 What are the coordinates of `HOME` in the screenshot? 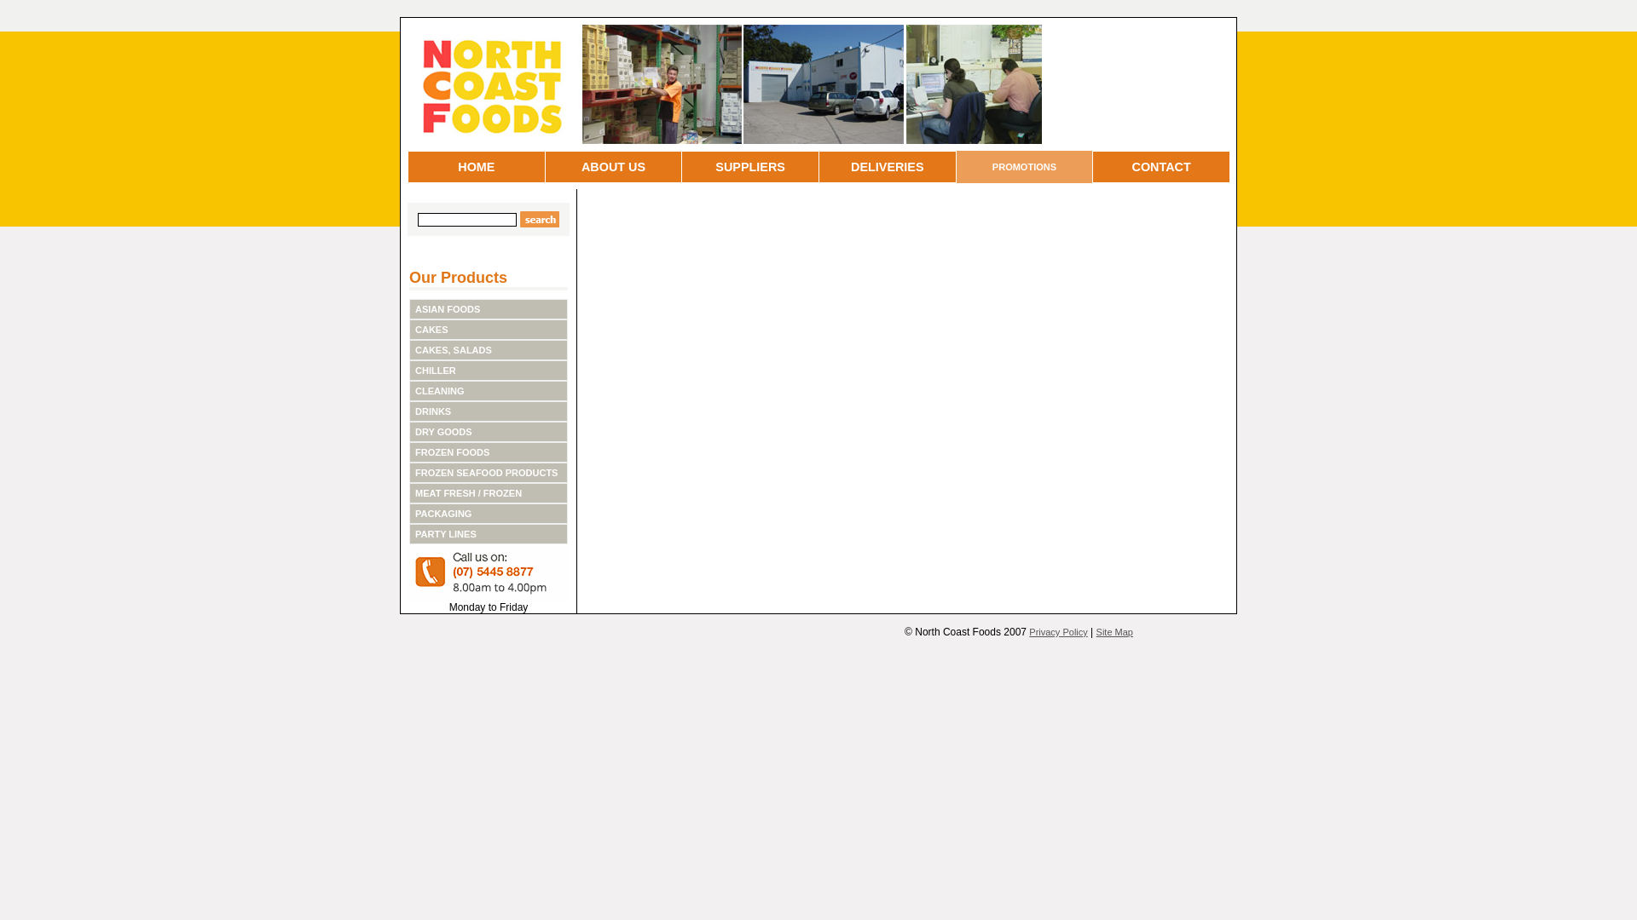 It's located at (476, 167).